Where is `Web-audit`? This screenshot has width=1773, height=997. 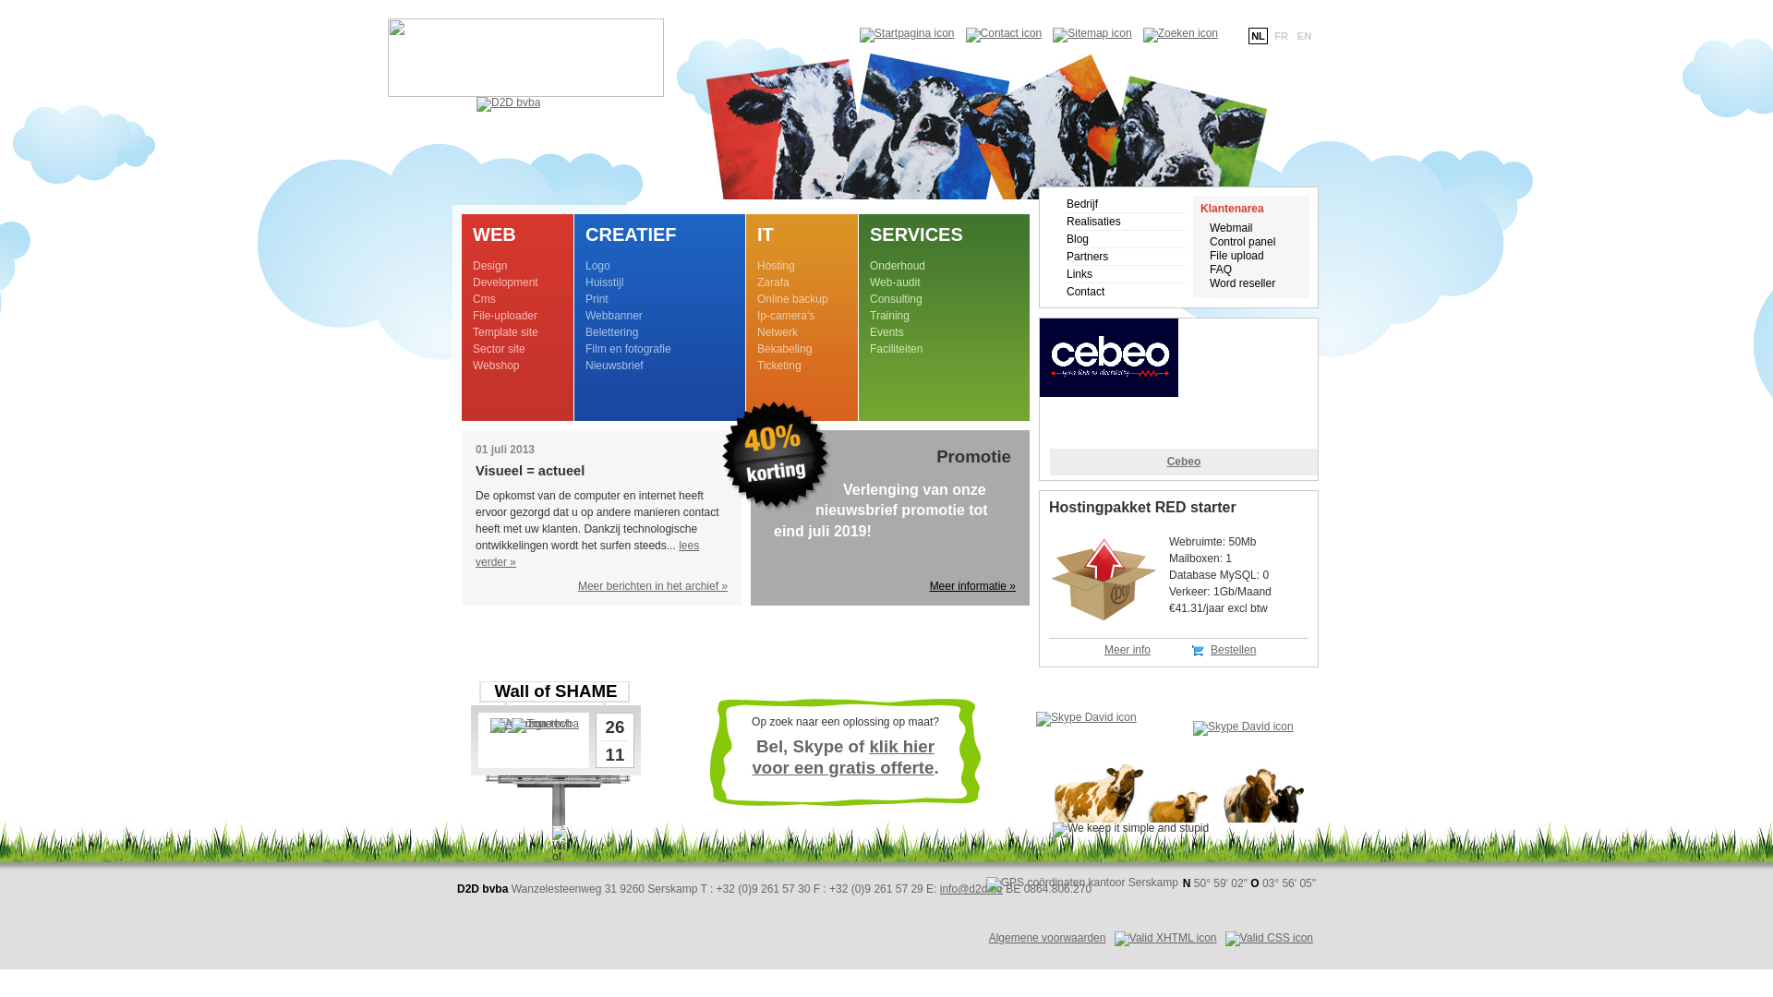 Web-audit is located at coordinates (895, 282).